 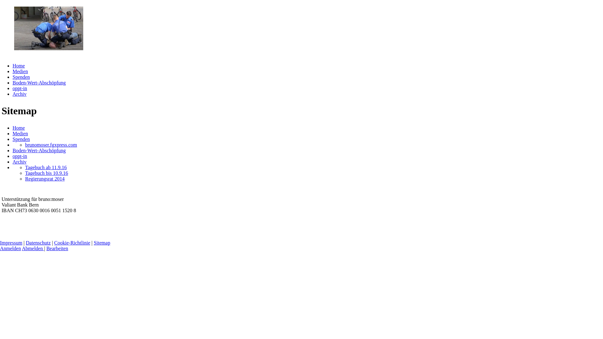 I want to click on Regierungsrat 2014, so click(x=45, y=179).